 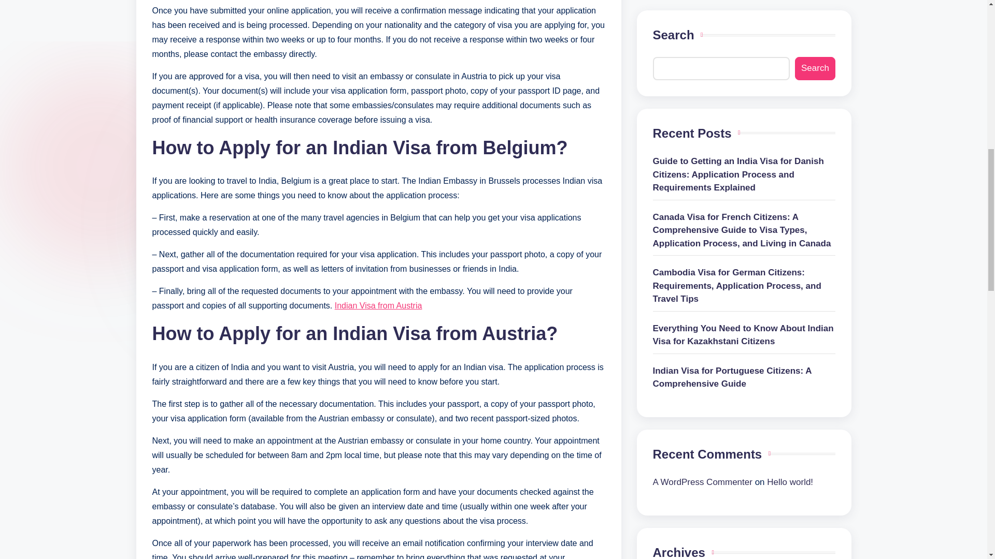 I want to click on A WordPress Commenter, so click(x=702, y=25).